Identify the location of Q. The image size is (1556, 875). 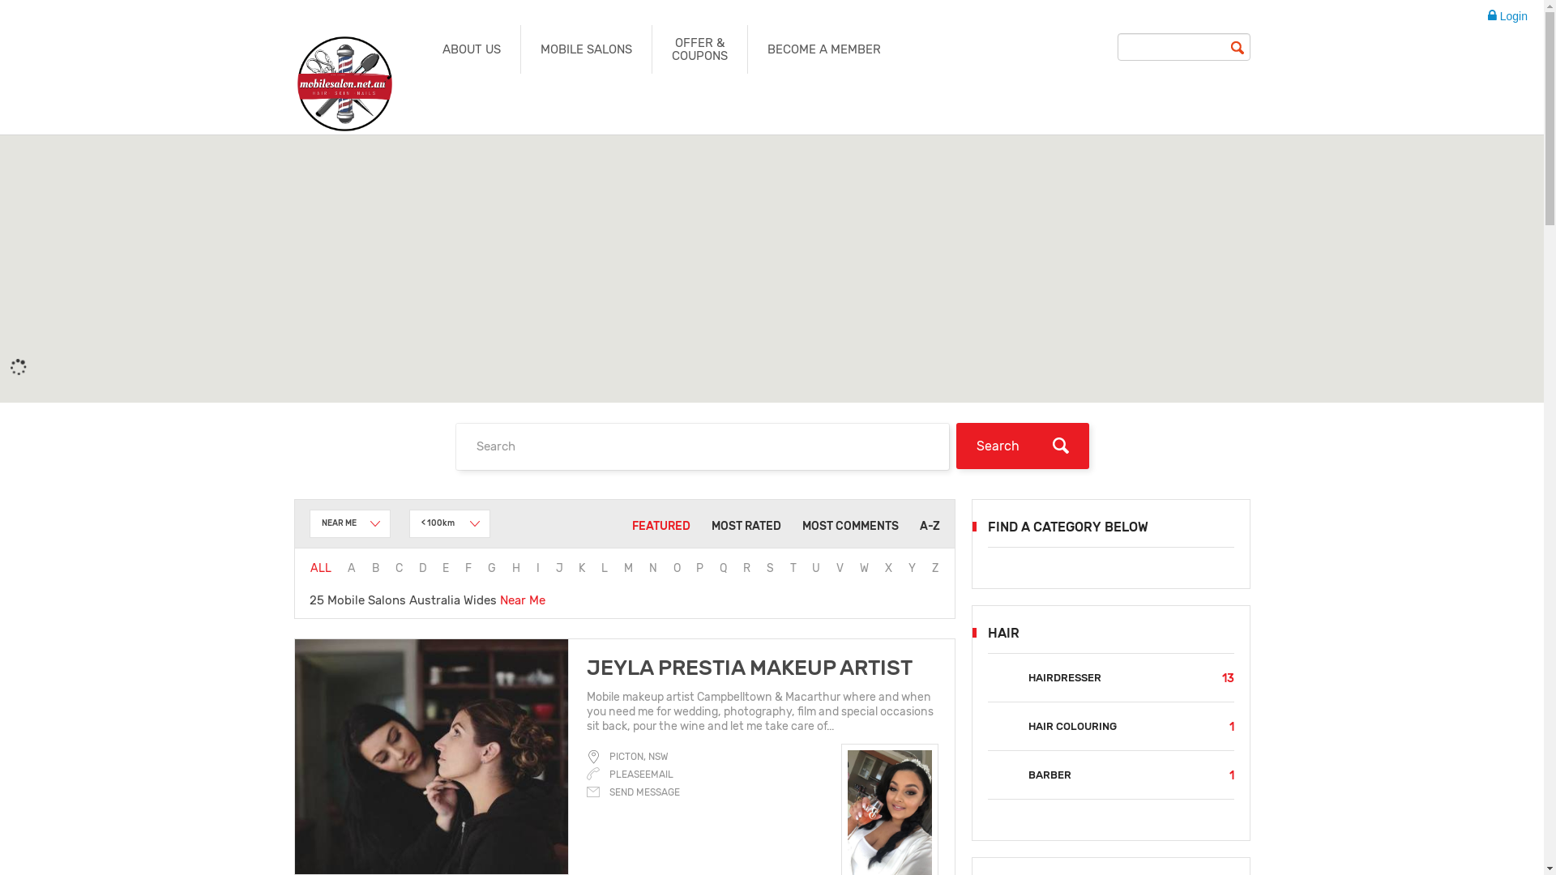
(723, 569).